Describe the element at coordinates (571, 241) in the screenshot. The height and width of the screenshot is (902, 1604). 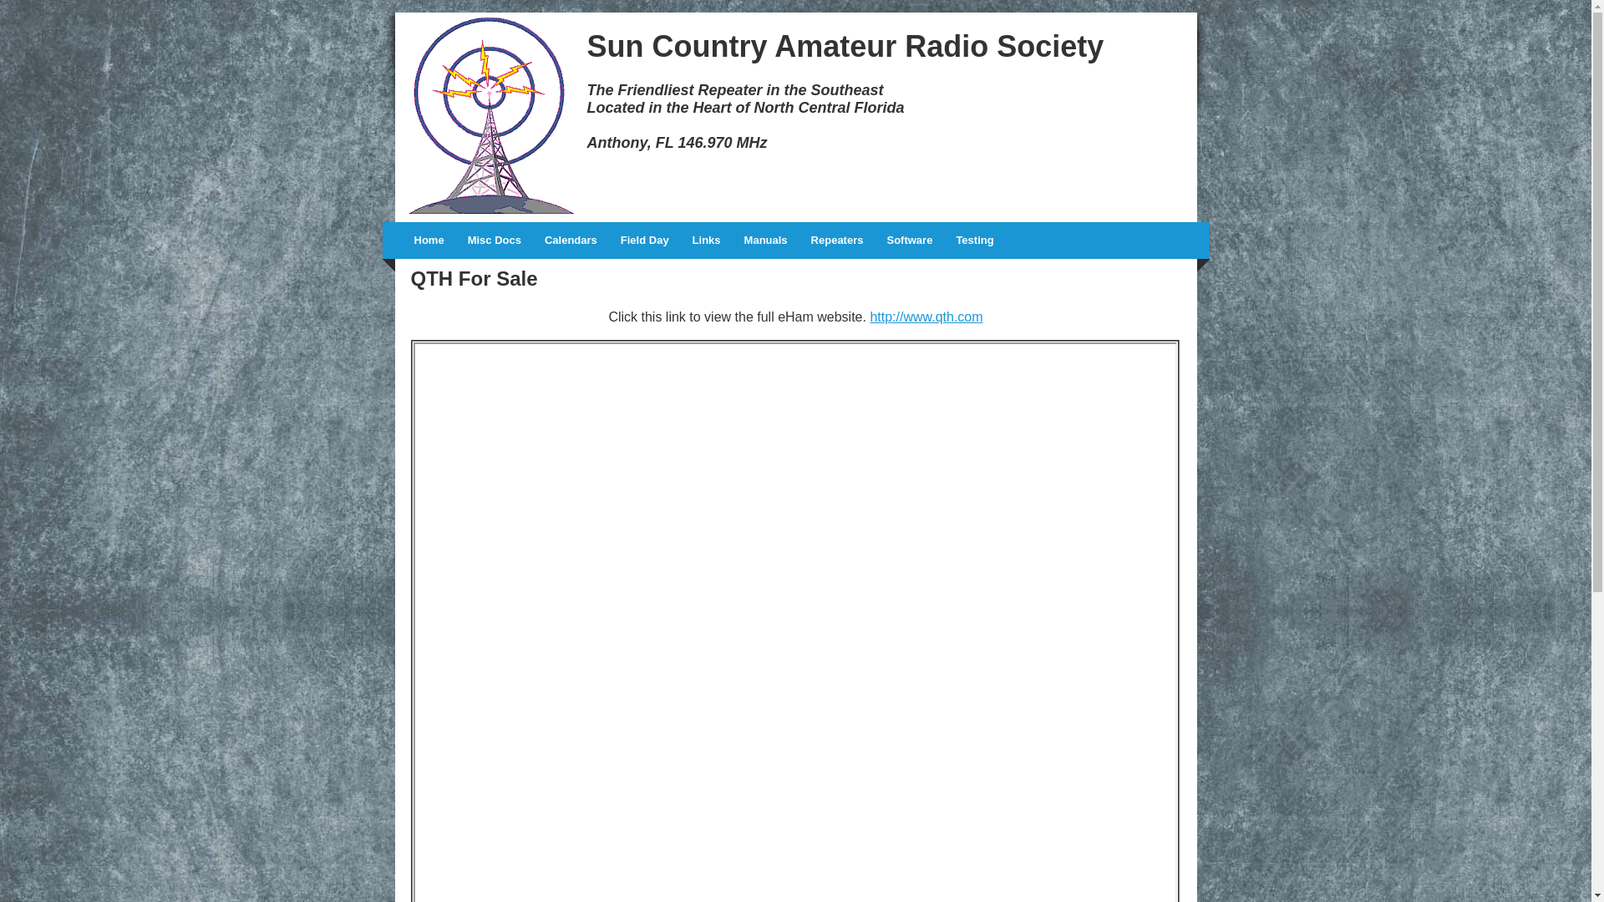
I see `Calendars` at that location.